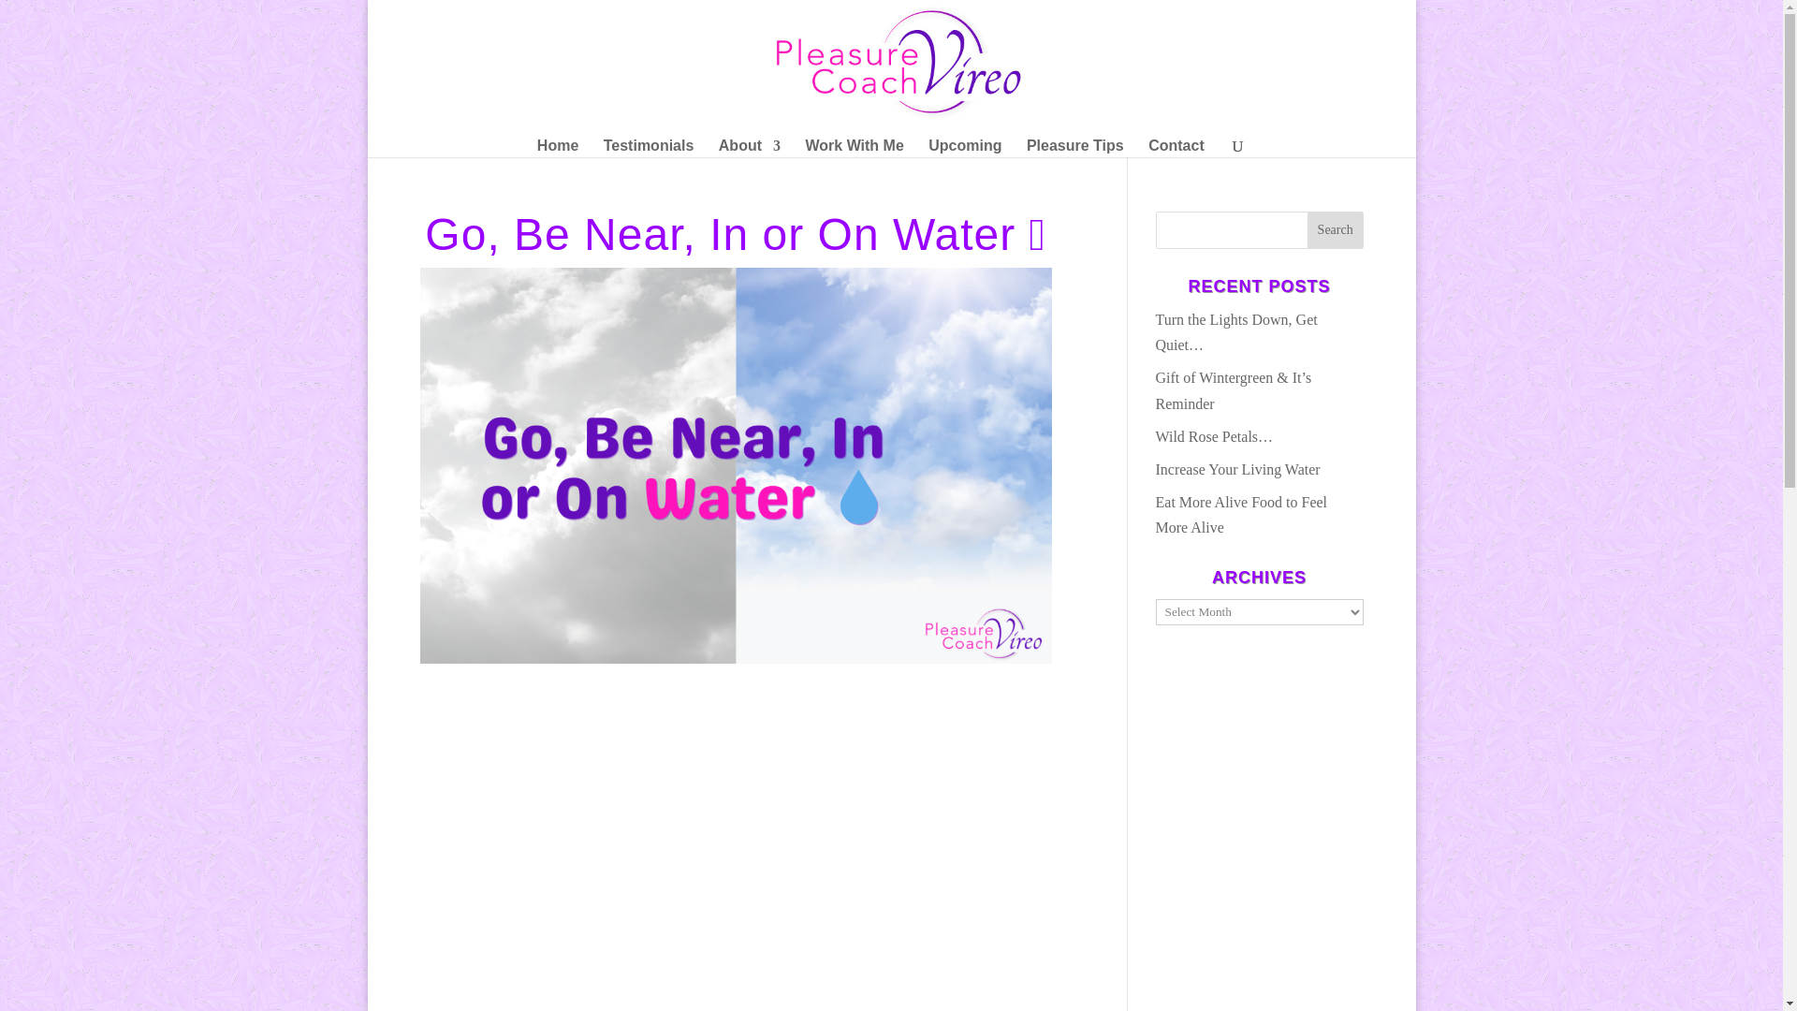 The height and width of the screenshot is (1011, 1797). I want to click on Testimonials, so click(649, 148).